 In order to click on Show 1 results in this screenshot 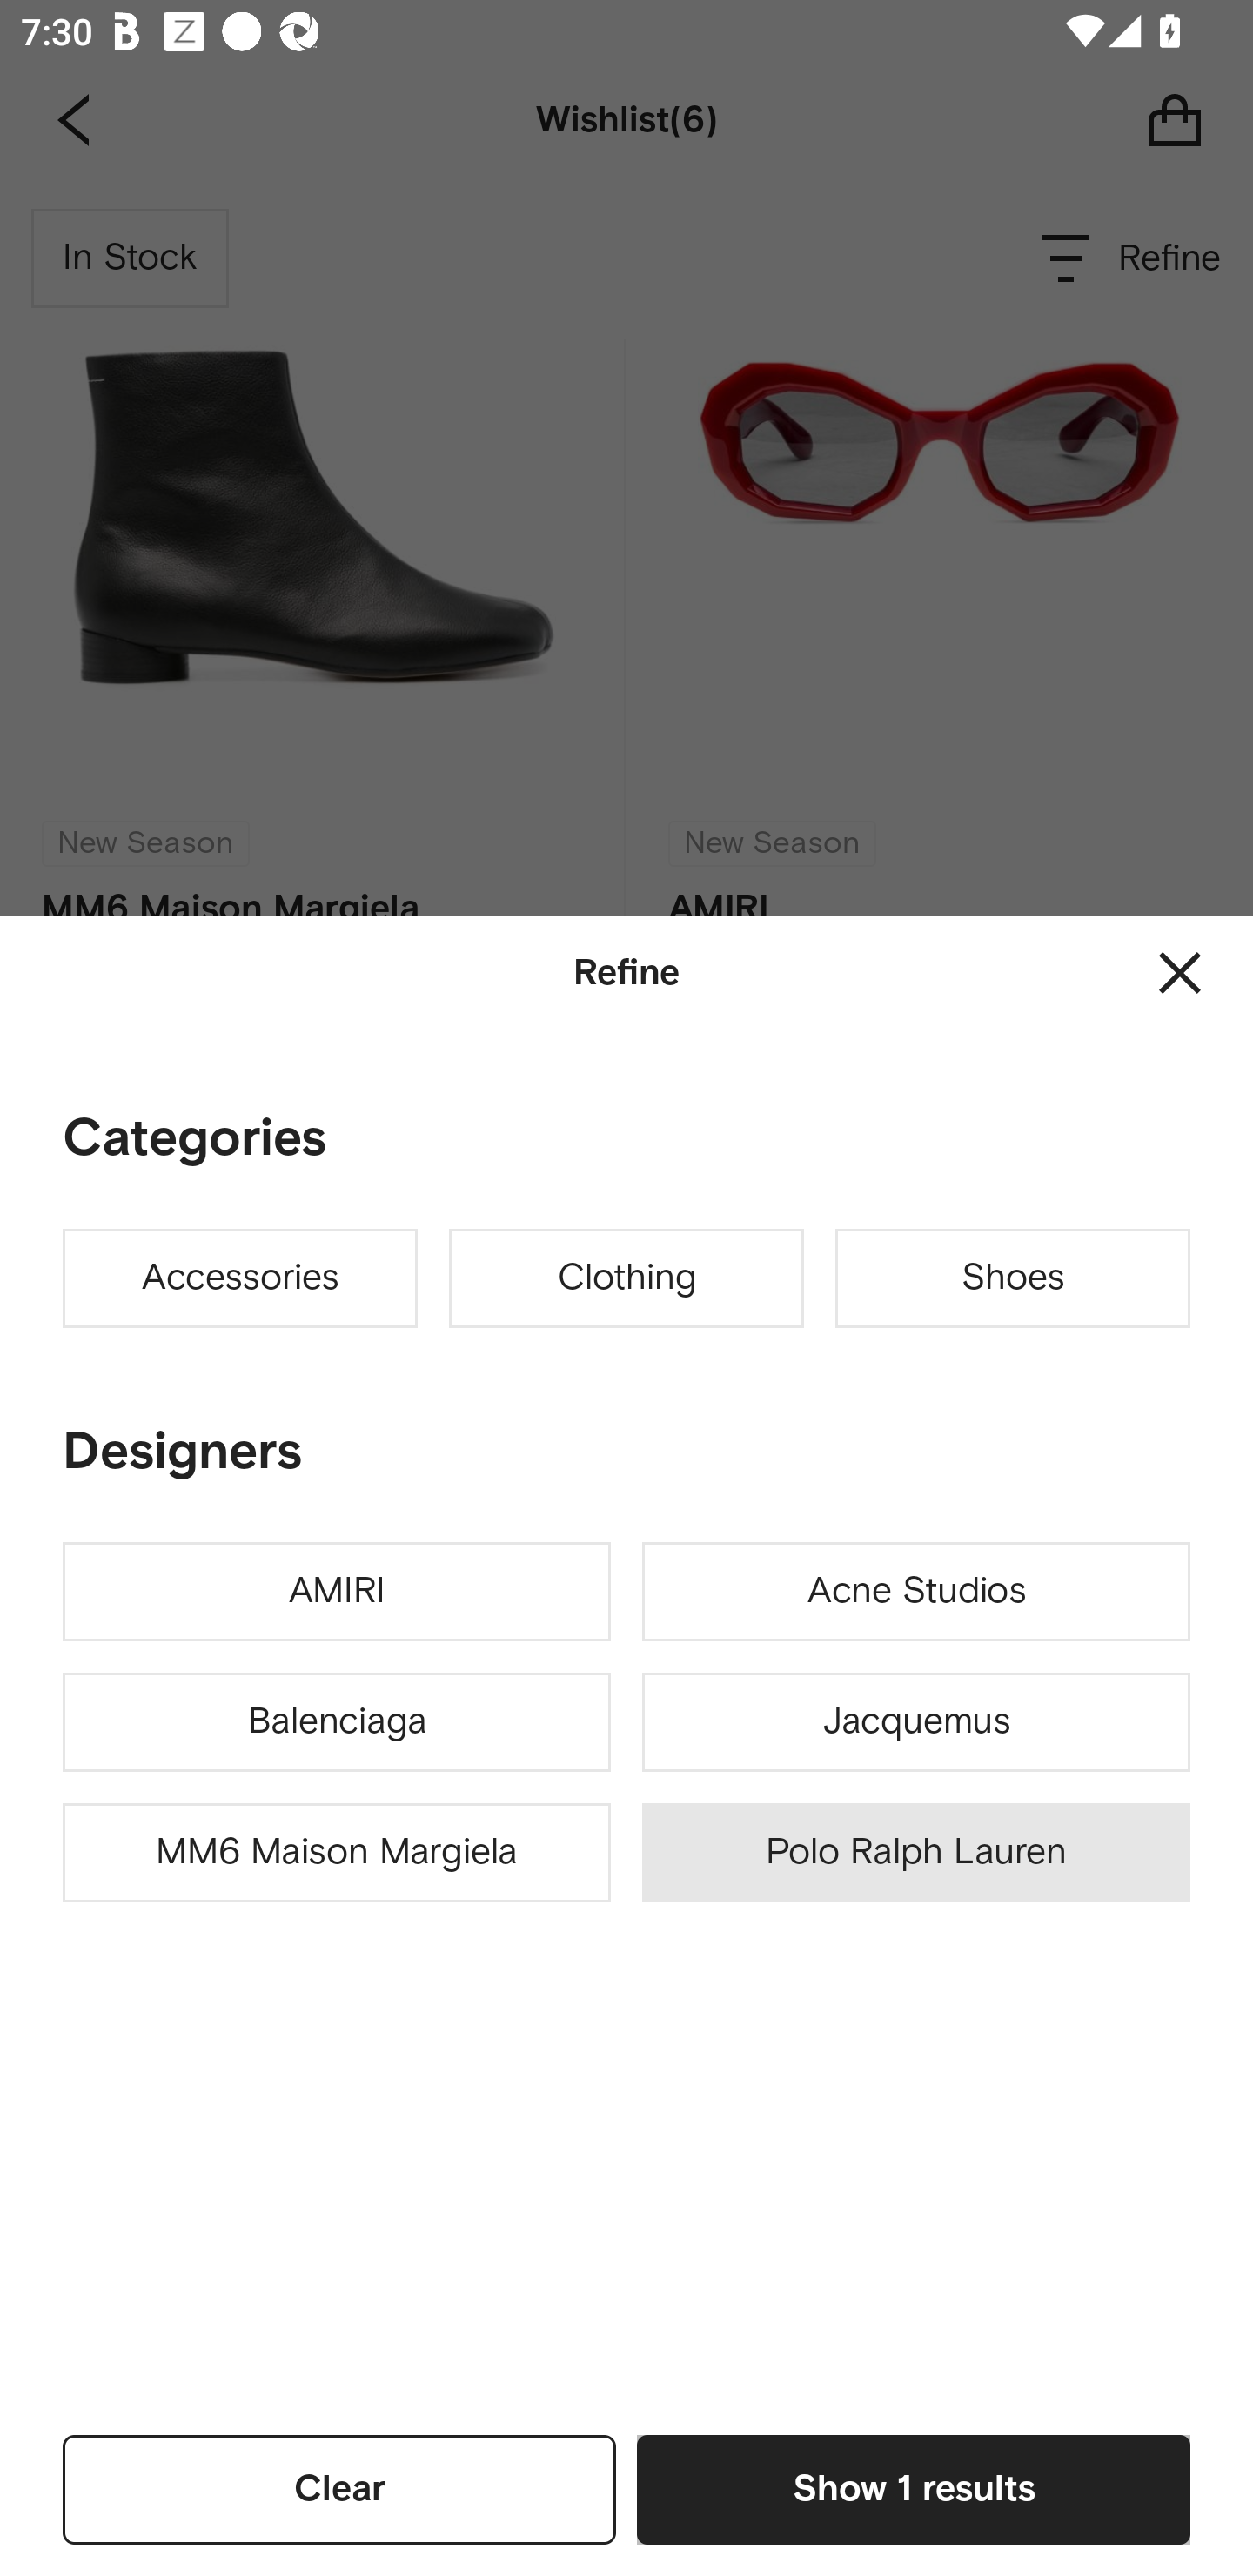, I will do `click(914, 2489)`.